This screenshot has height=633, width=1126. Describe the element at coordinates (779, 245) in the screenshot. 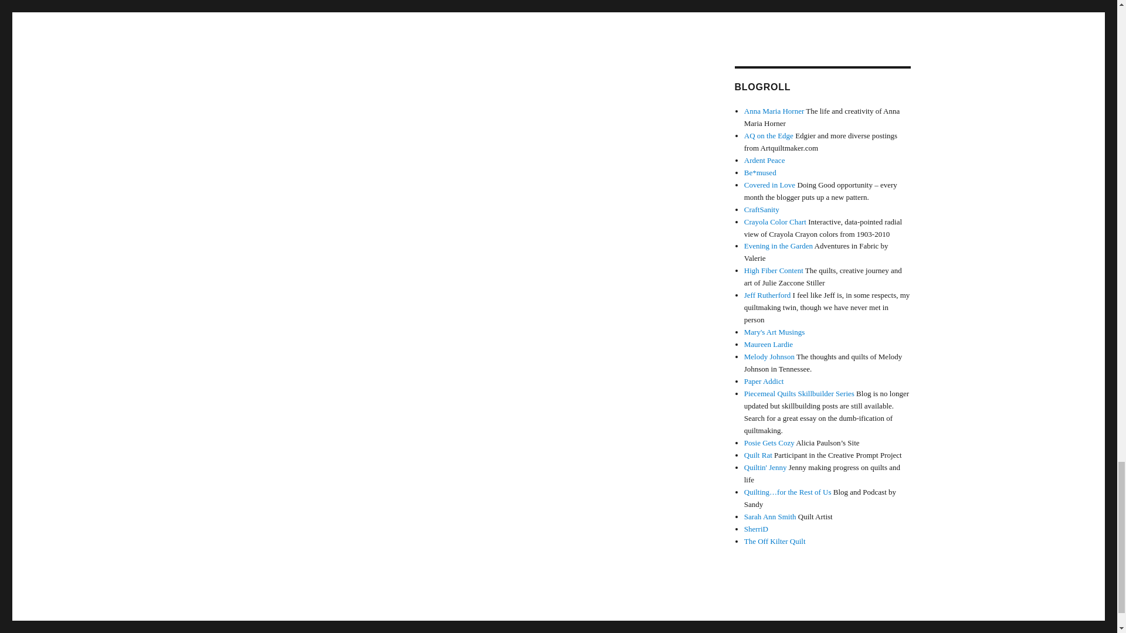

I see `Adventures in Fabric by Valerie` at that location.